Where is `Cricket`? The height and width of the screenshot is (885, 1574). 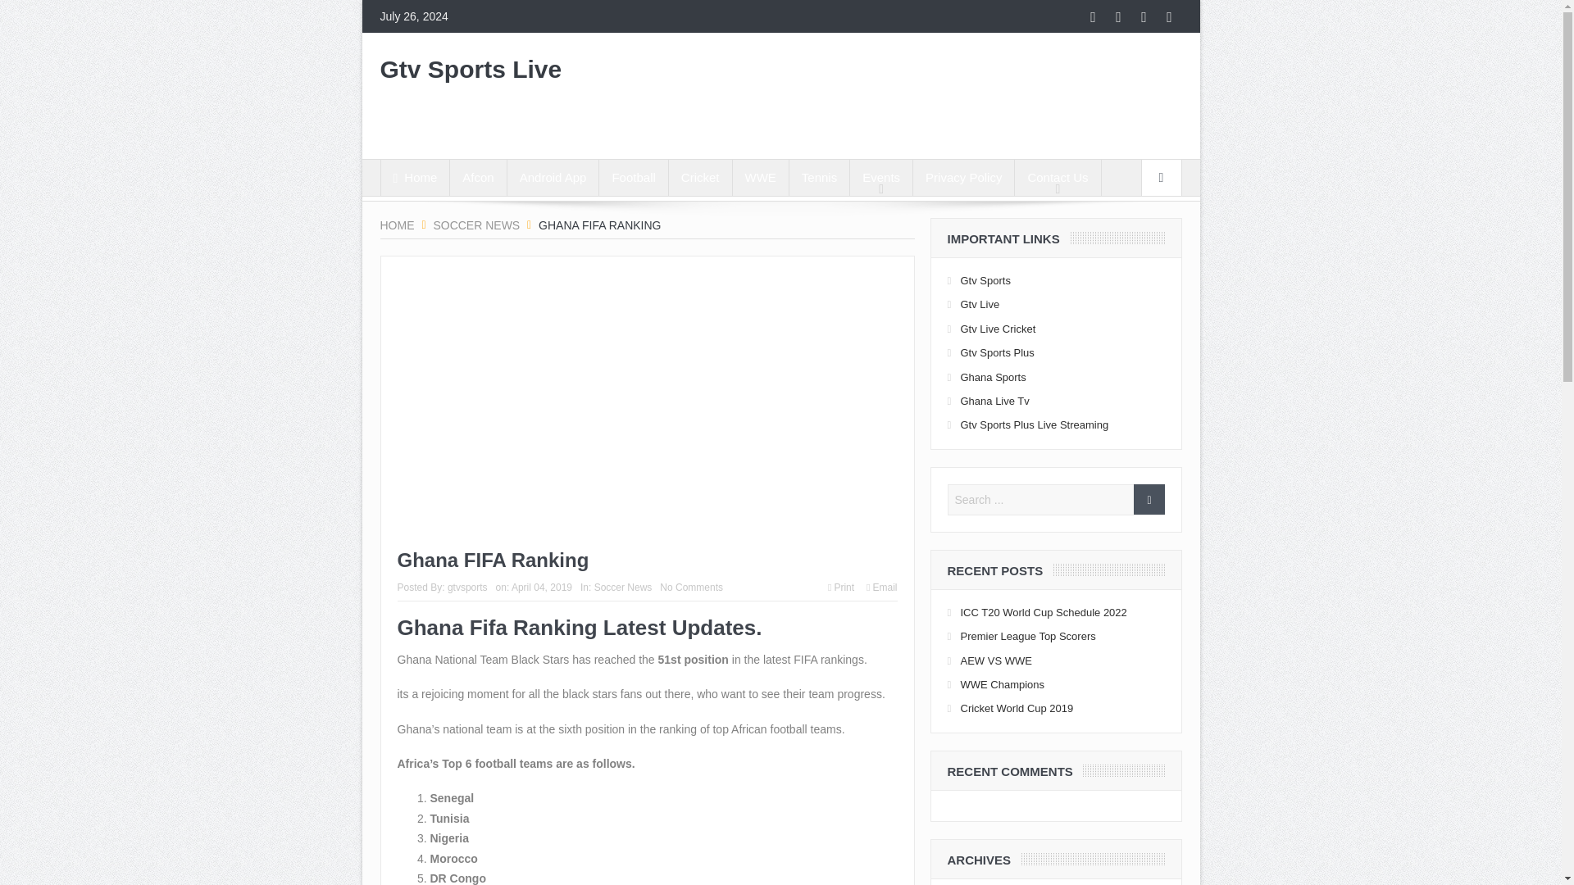 Cricket is located at coordinates (700, 177).